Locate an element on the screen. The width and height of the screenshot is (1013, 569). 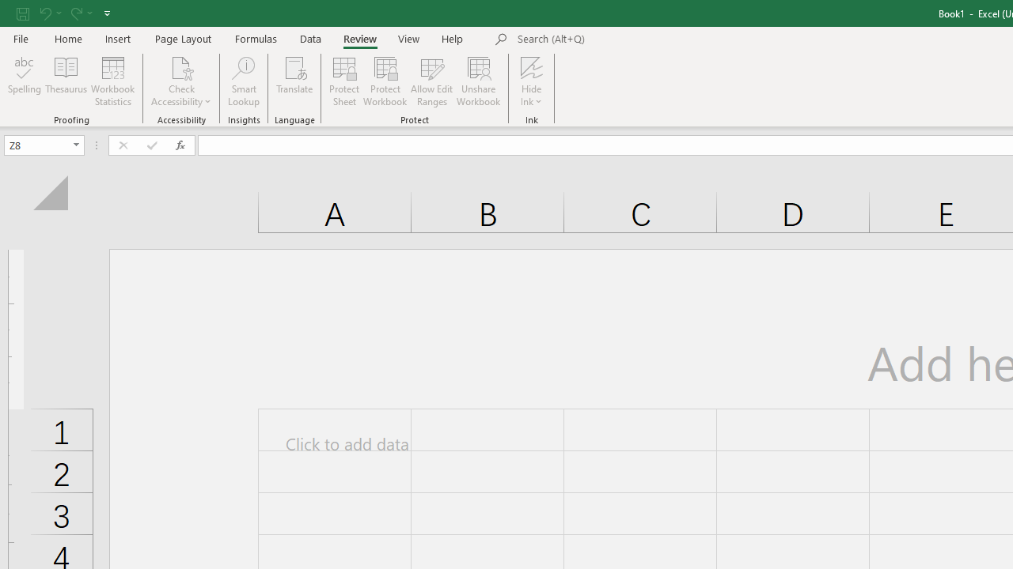
Unshare Workbook is located at coordinates (478, 81).